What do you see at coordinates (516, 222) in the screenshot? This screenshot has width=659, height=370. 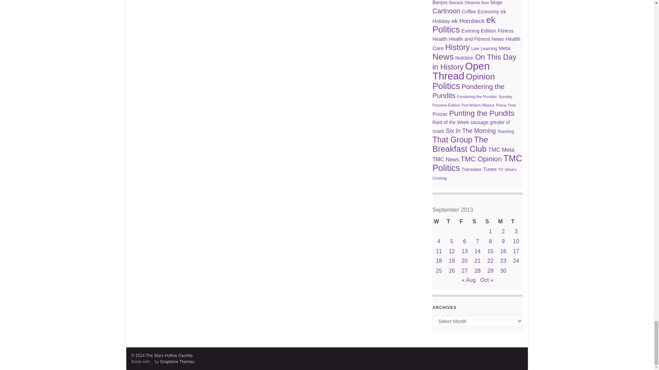 I see `Tuesday` at bounding box center [516, 222].